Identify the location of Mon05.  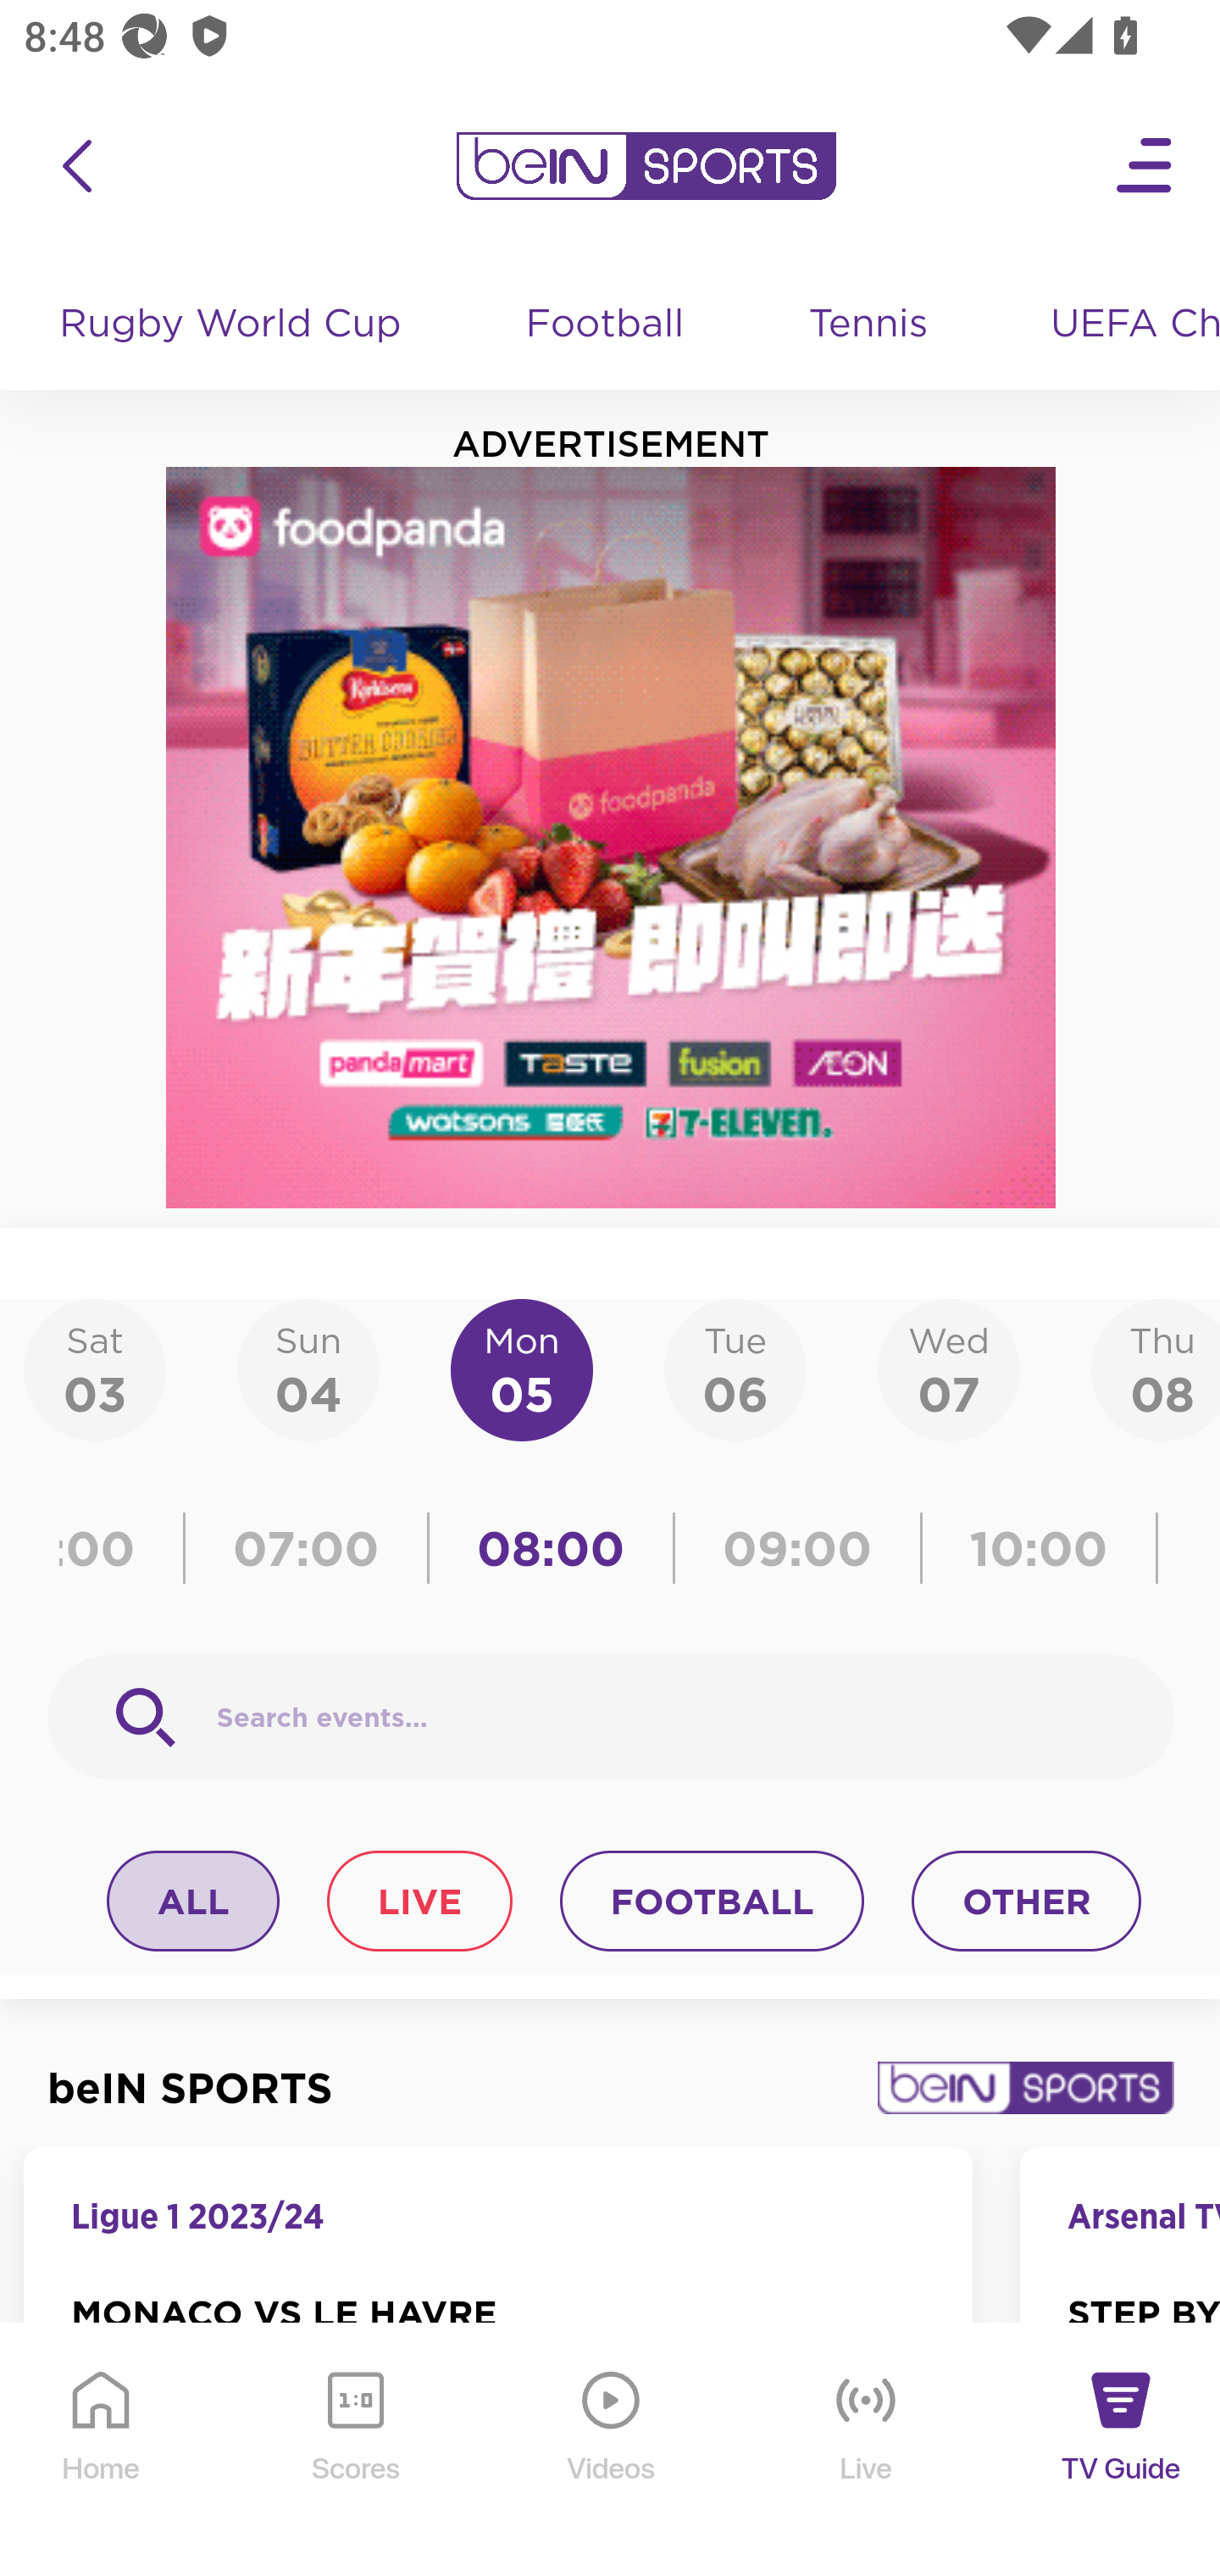
(522, 1371).